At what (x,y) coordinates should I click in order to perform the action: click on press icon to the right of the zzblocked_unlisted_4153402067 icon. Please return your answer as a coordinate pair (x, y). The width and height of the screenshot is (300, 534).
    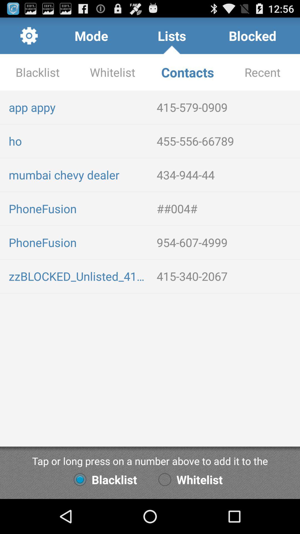
    Looking at the image, I should click on (226, 276).